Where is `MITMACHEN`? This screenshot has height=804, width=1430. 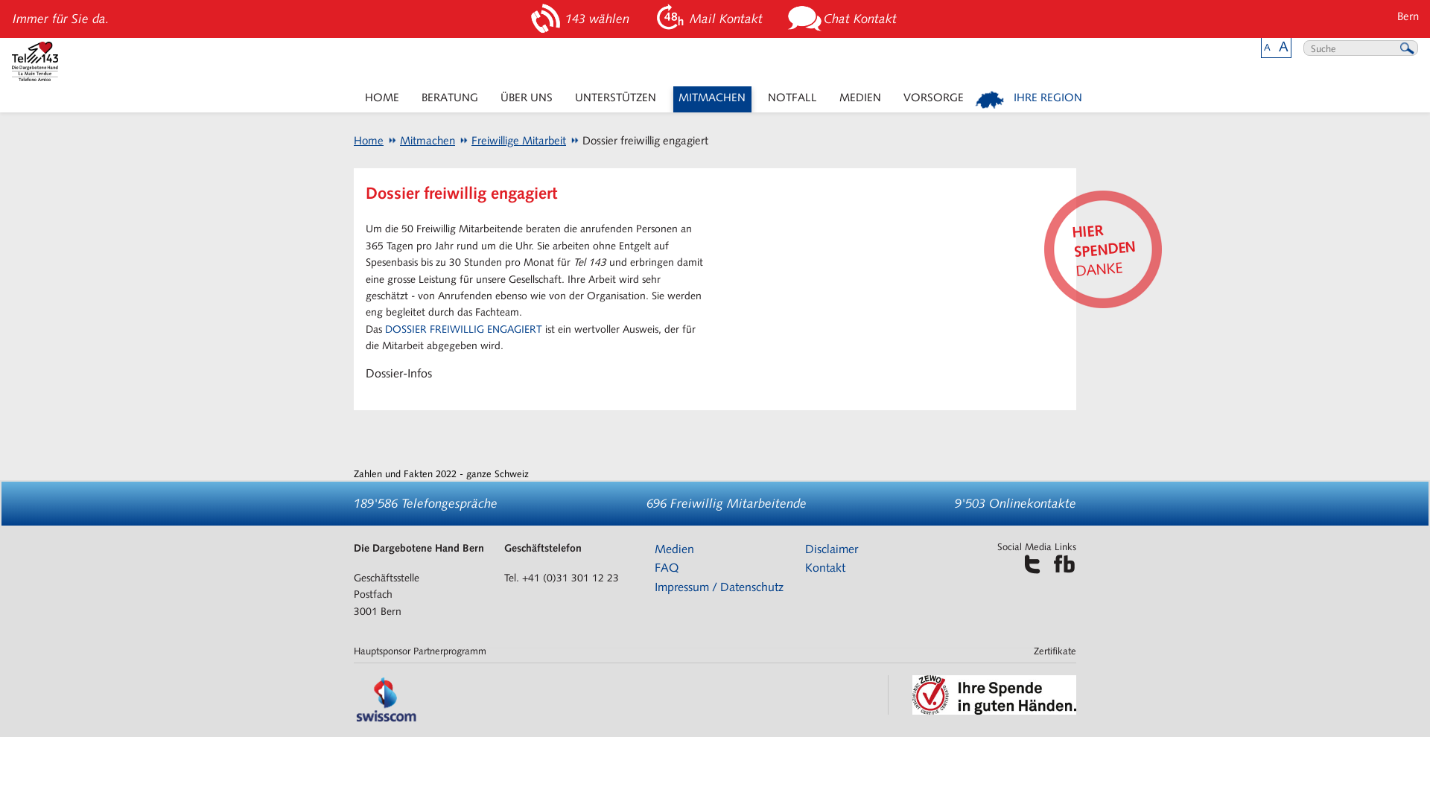
MITMACHEN is located at coordinates (712, 100).